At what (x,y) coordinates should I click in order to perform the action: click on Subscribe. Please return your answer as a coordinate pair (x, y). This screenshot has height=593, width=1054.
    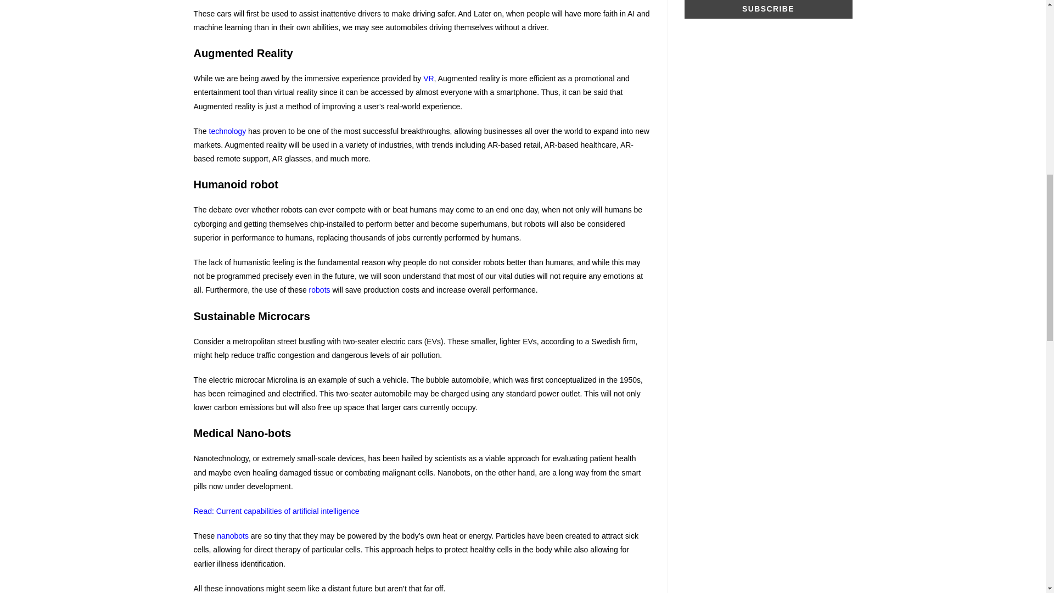
    Looking at the image, I should click on (767, 9).